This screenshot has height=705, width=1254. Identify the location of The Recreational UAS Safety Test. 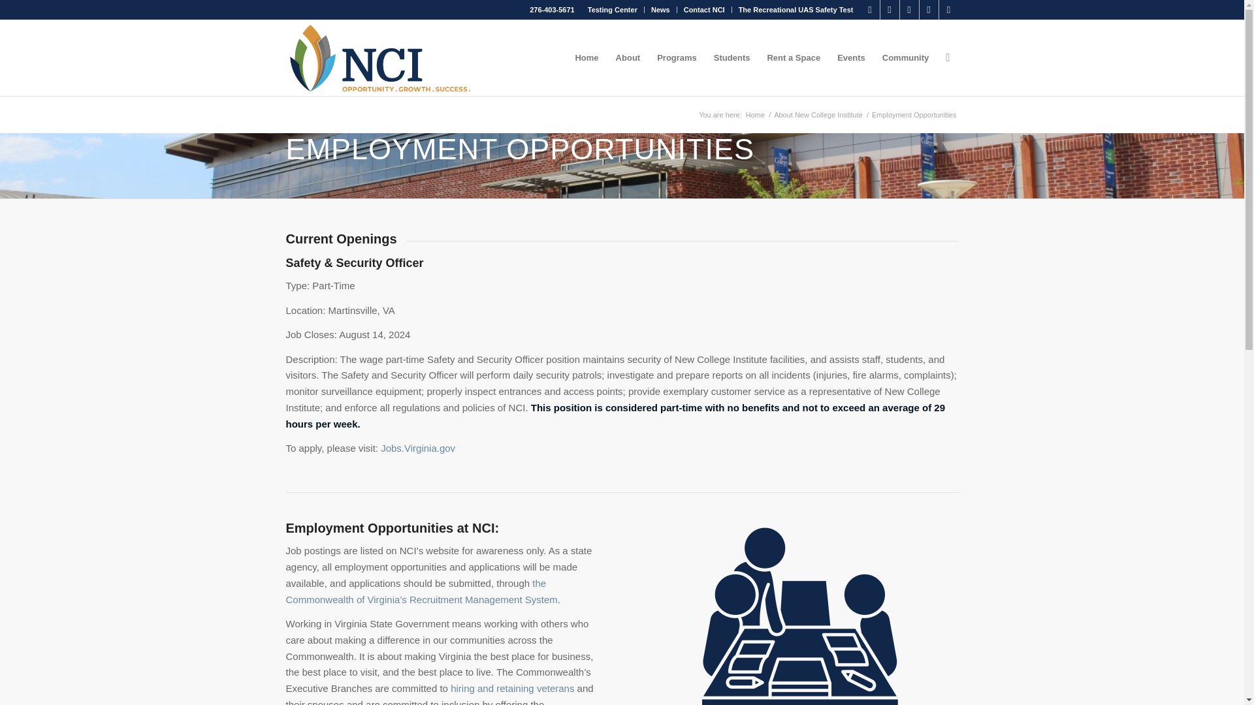
(796, 10).